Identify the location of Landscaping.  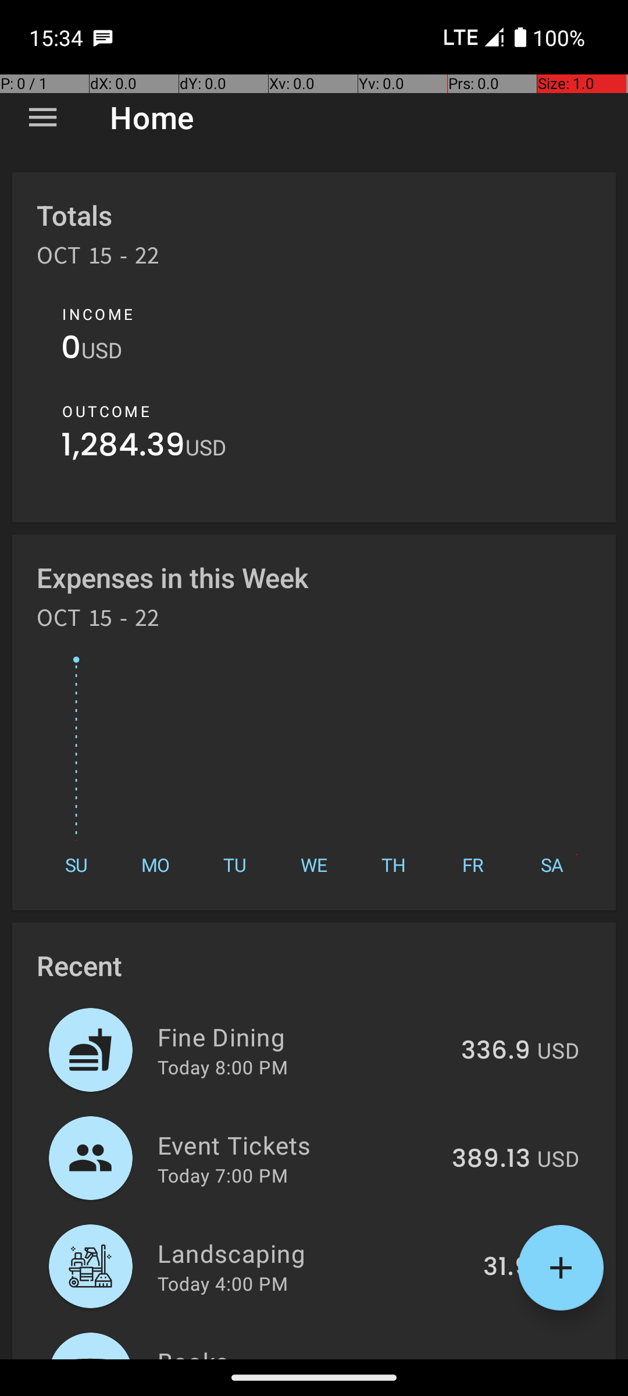
(314, 1253).